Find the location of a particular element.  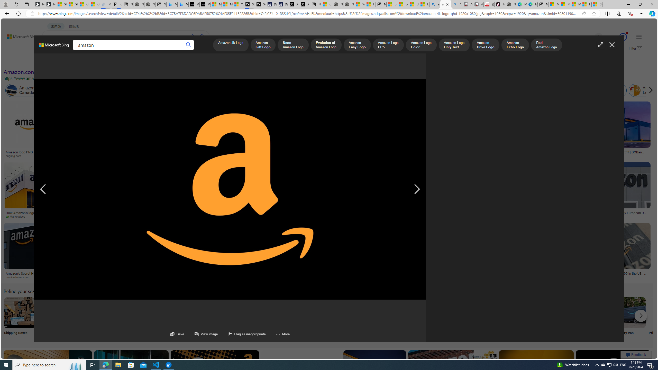

agilitypr.com is located at coordinates (295, 277).